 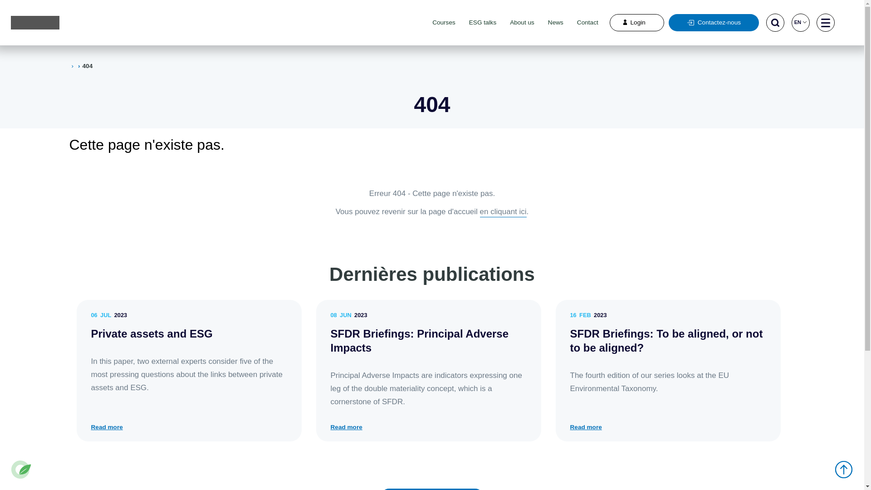 What do you see at coordinates (714, 23) in the screenshot?
I see `Contactez-nous` at bounding box center [714, 23].